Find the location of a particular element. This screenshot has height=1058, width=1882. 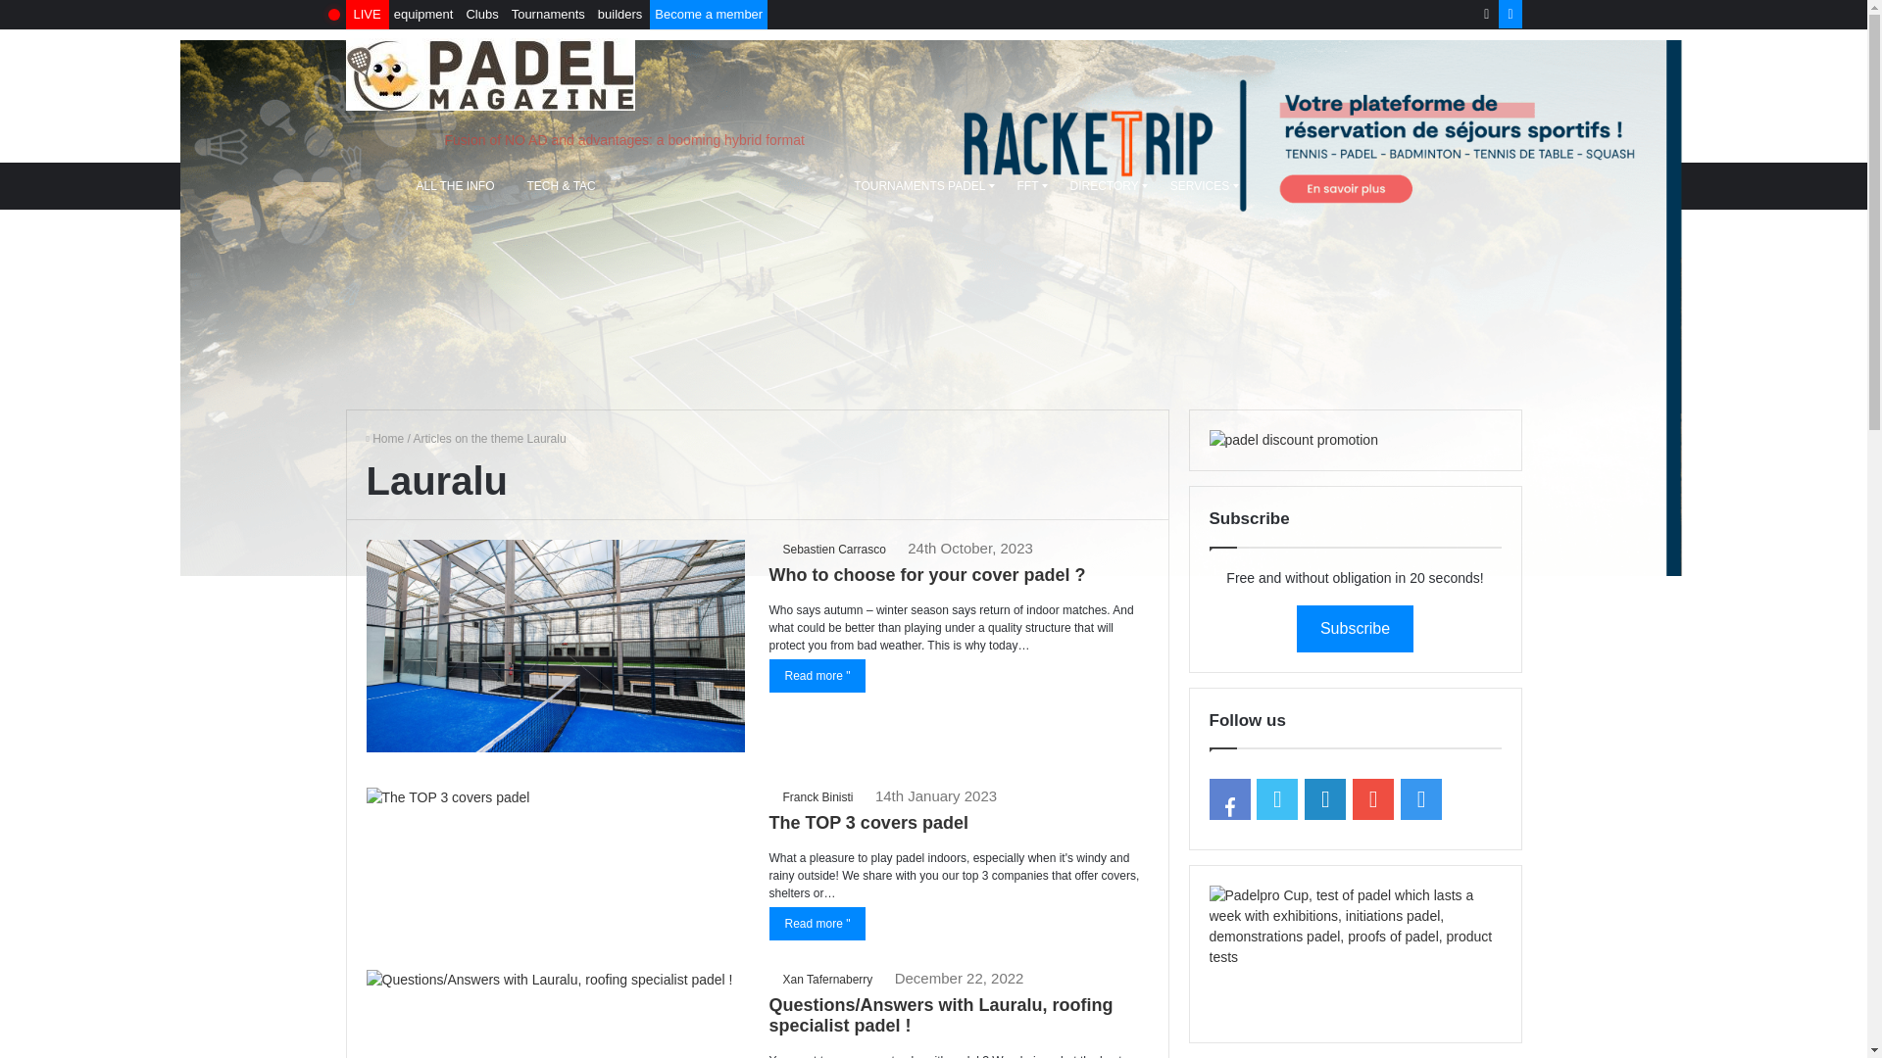

Tournaments is located at coordinates (548, 15).